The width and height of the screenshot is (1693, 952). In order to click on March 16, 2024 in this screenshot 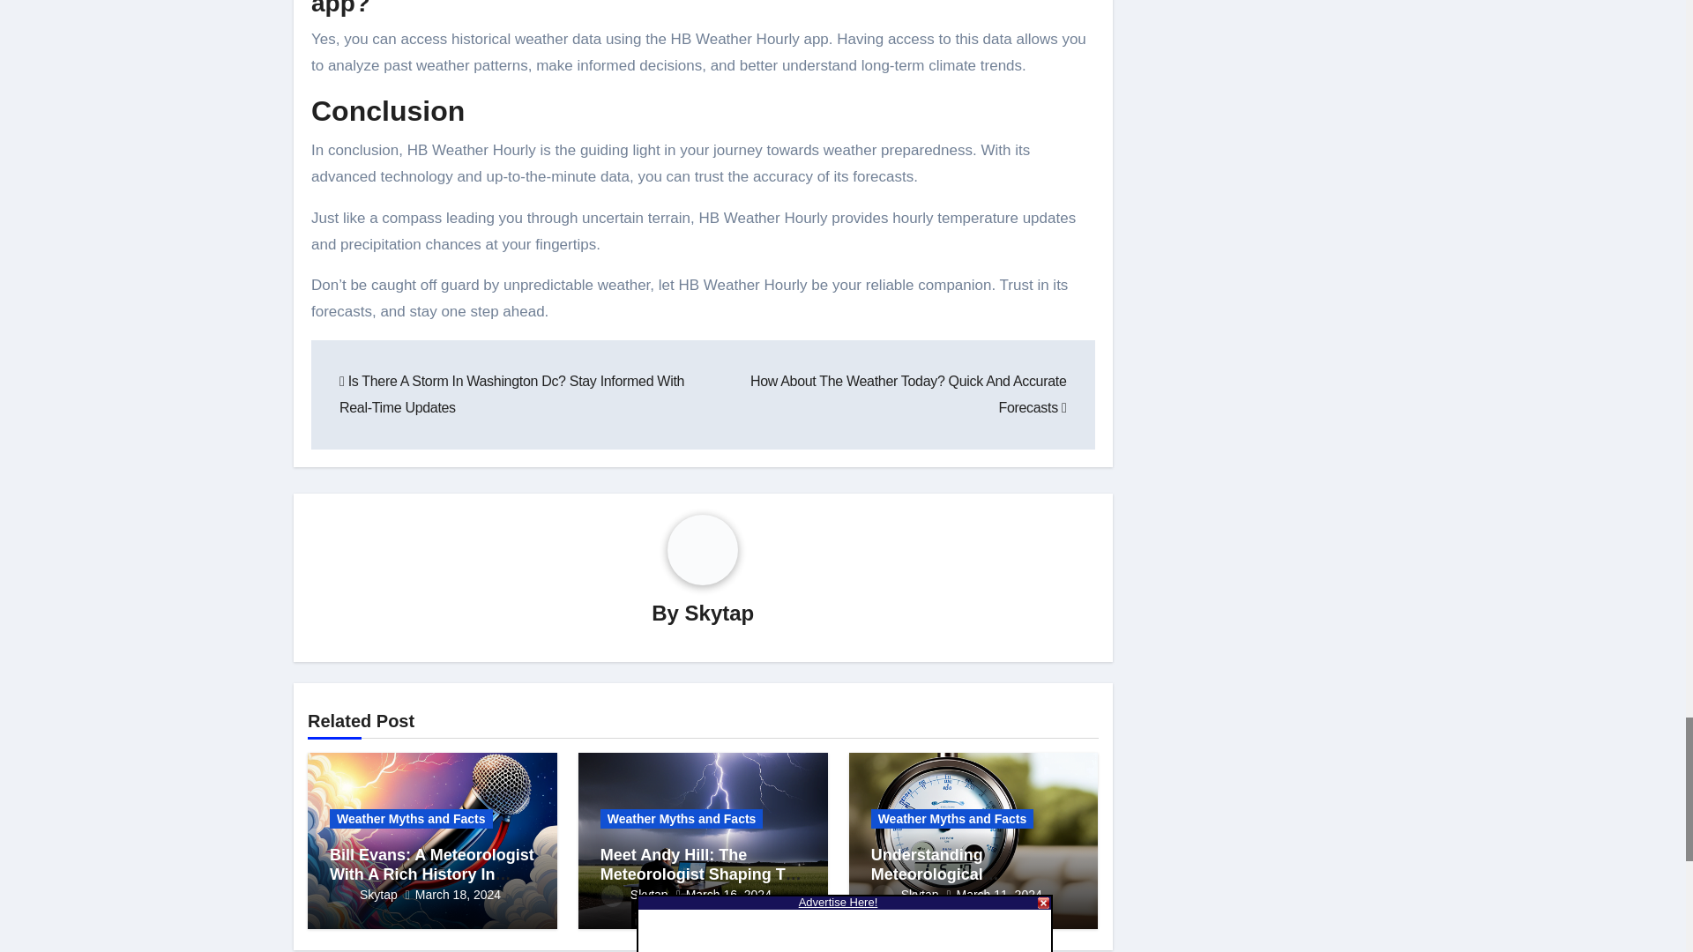, I will do `click(728, 894)`.